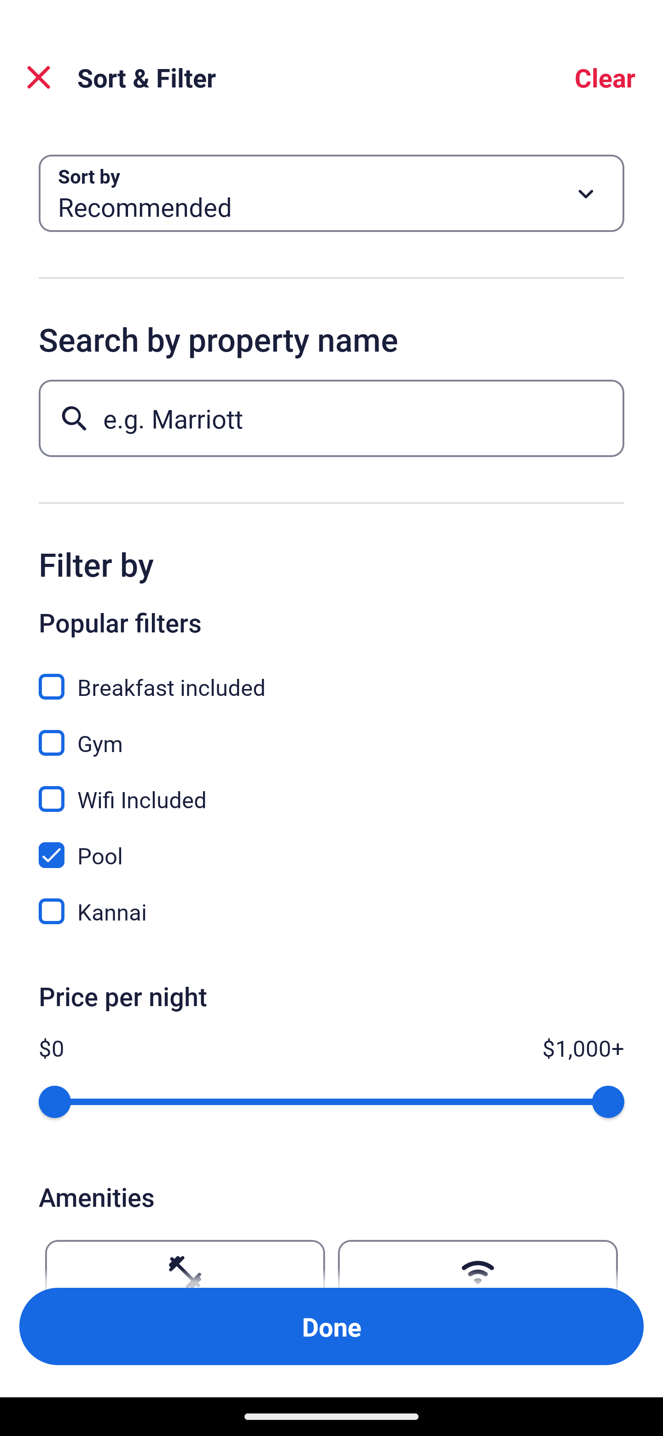 This screenshot has height=1436, width=663. What do you see at coordinates (605, 77) in the screenshot?
I see `Clear` at bounding box center [605, 77].